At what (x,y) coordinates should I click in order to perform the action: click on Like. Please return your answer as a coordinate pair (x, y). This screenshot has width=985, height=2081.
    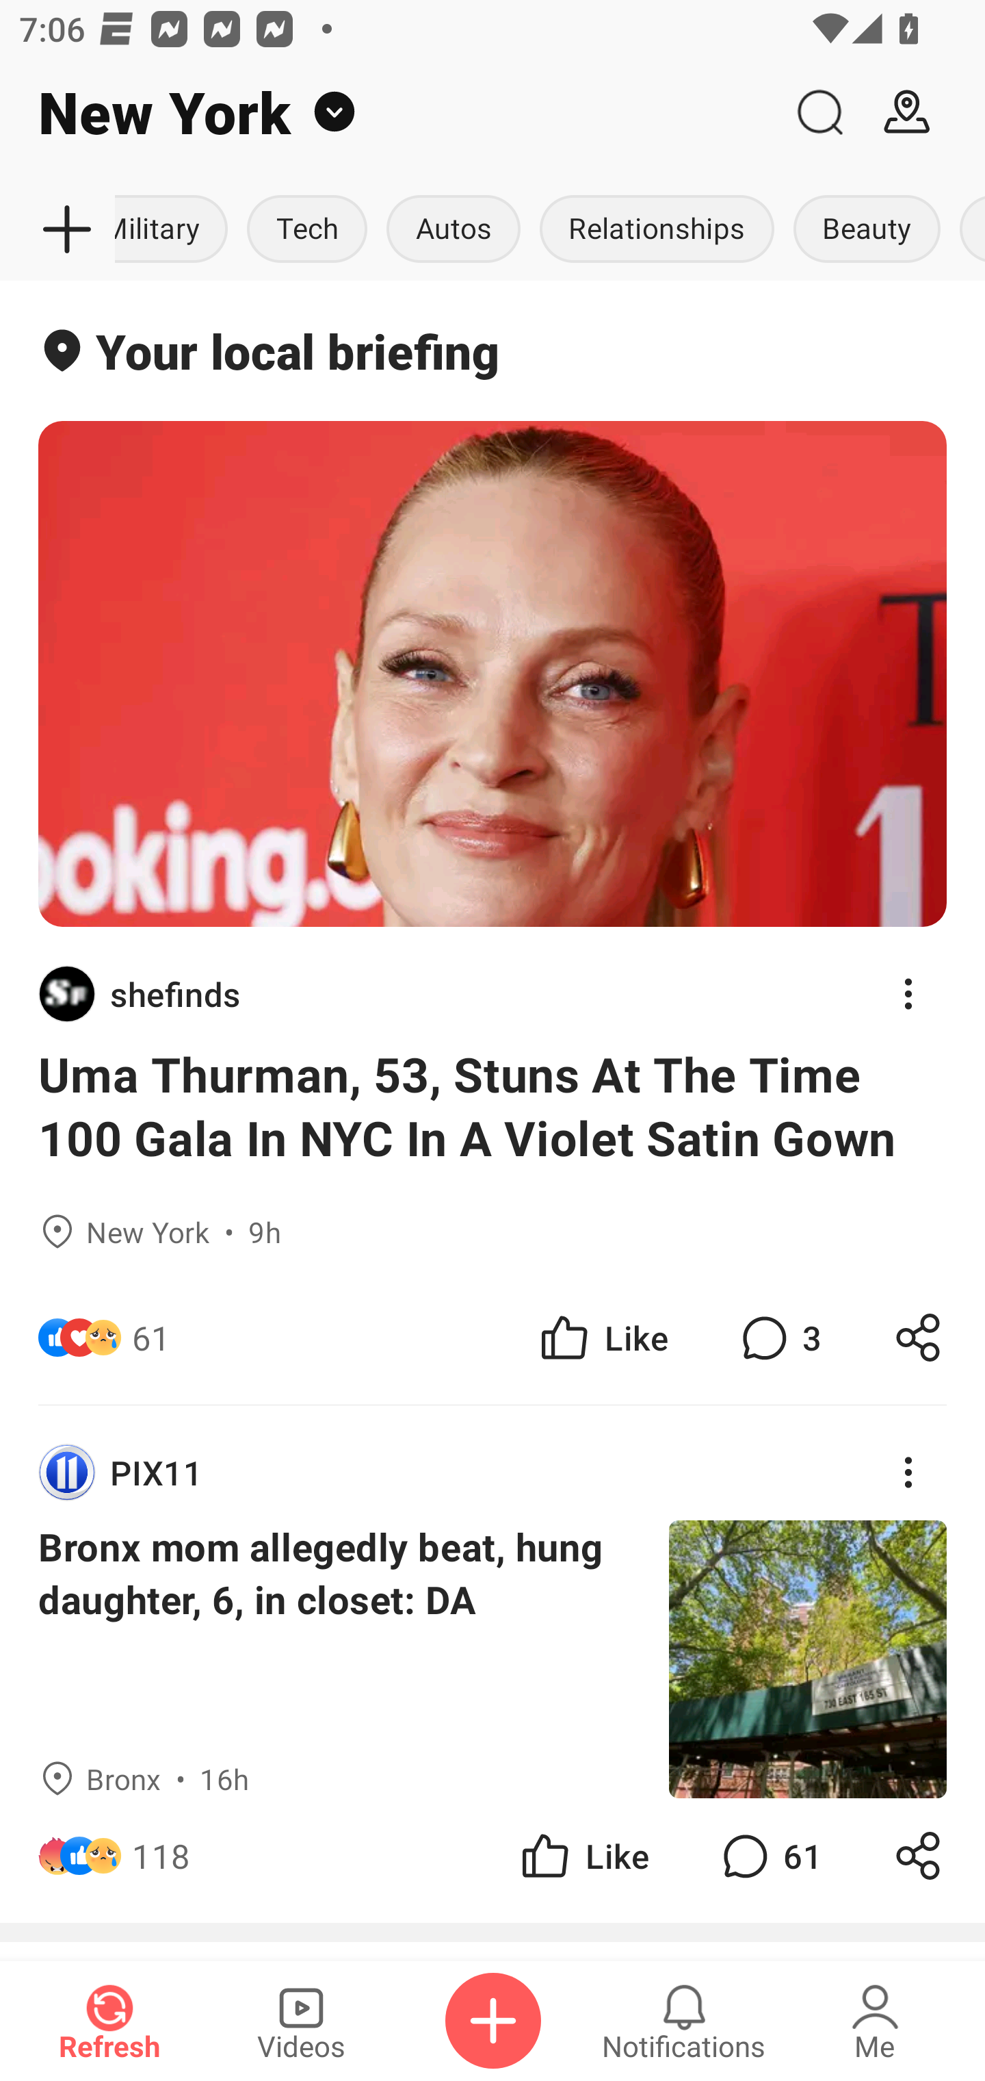
    Looking at the image, I should click on (602, 1336).